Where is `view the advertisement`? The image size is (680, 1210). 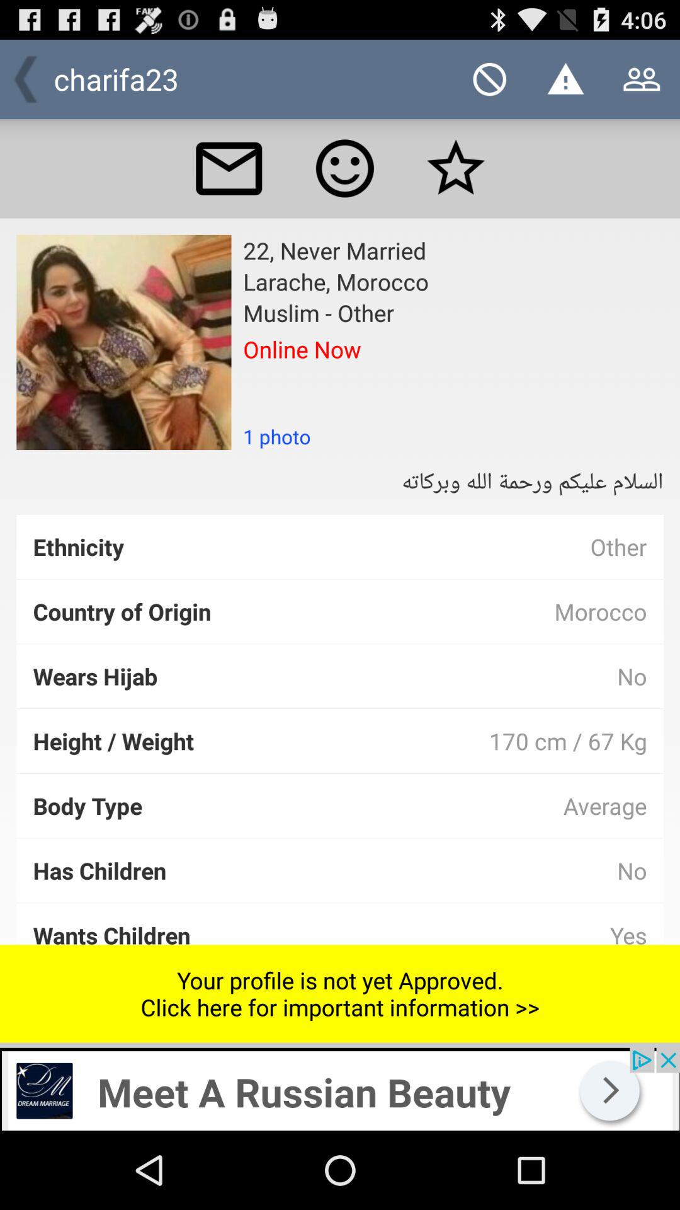 view the advertisement is located at coordinates (340, 1089).